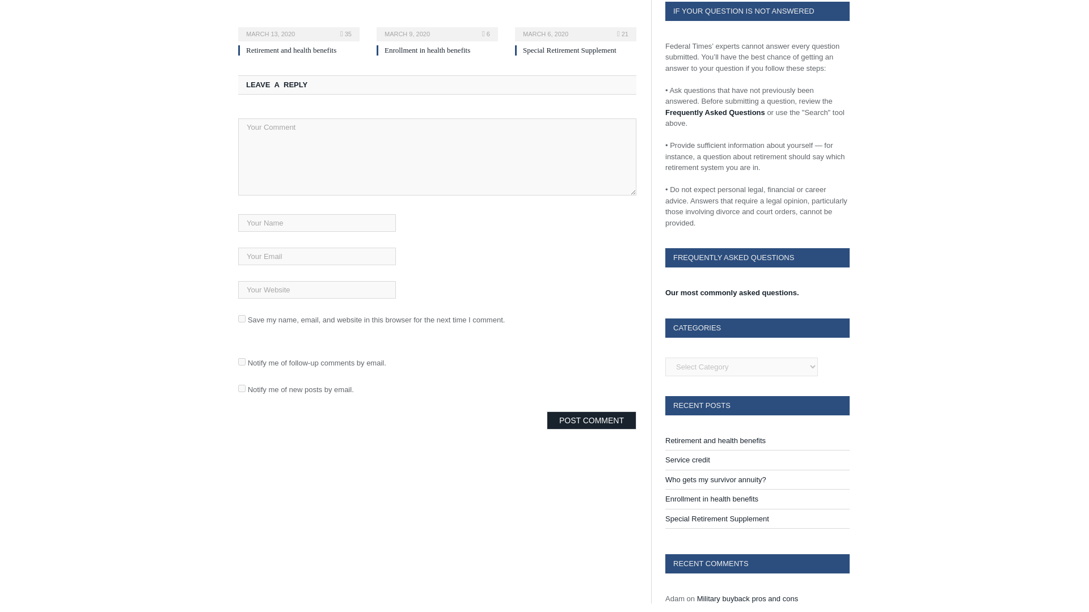 The image size is (1089, 612). Describe the element at coordinates (298, 26) in the screenshot. I see `Retirement and health benefits` at that location.